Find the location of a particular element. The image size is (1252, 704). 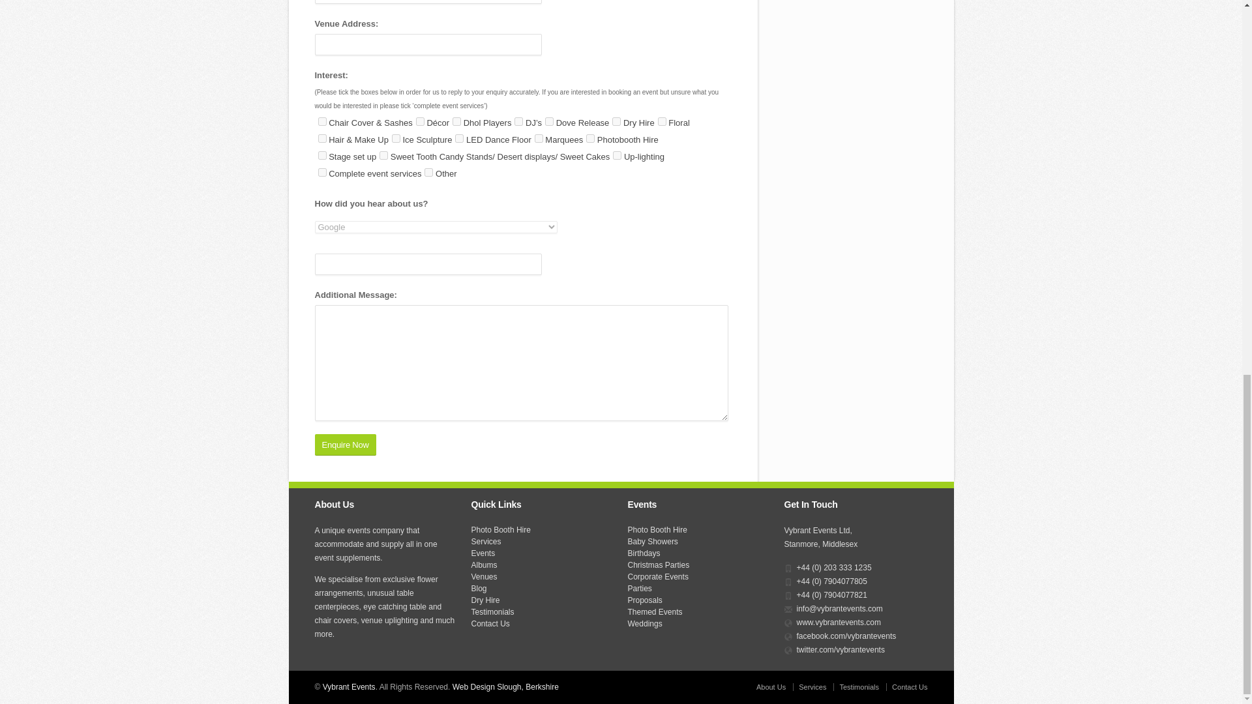

Dove Release is located at coordinates (549, 121).